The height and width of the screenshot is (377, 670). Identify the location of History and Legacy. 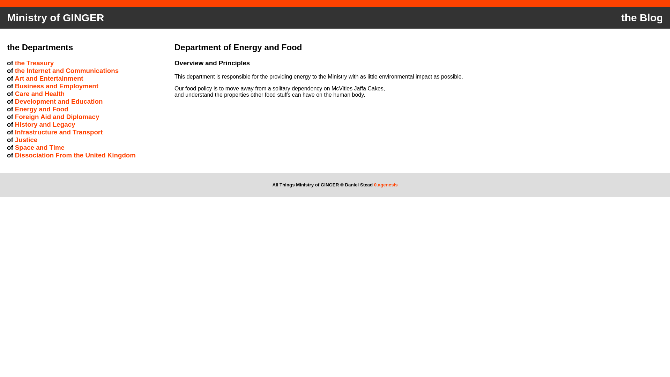
(45, 124).